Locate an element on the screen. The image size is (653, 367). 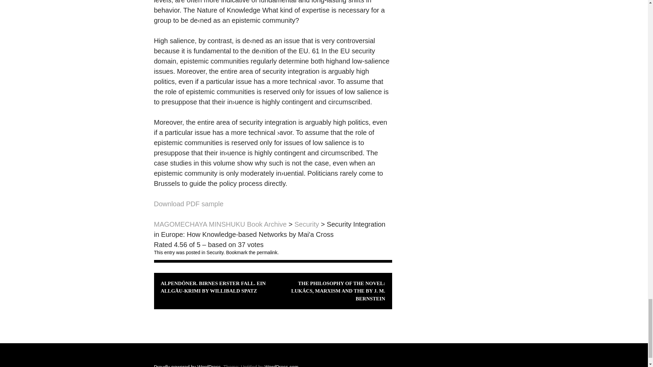
Go to the Security category archives. is located at coordinates (307, 224).